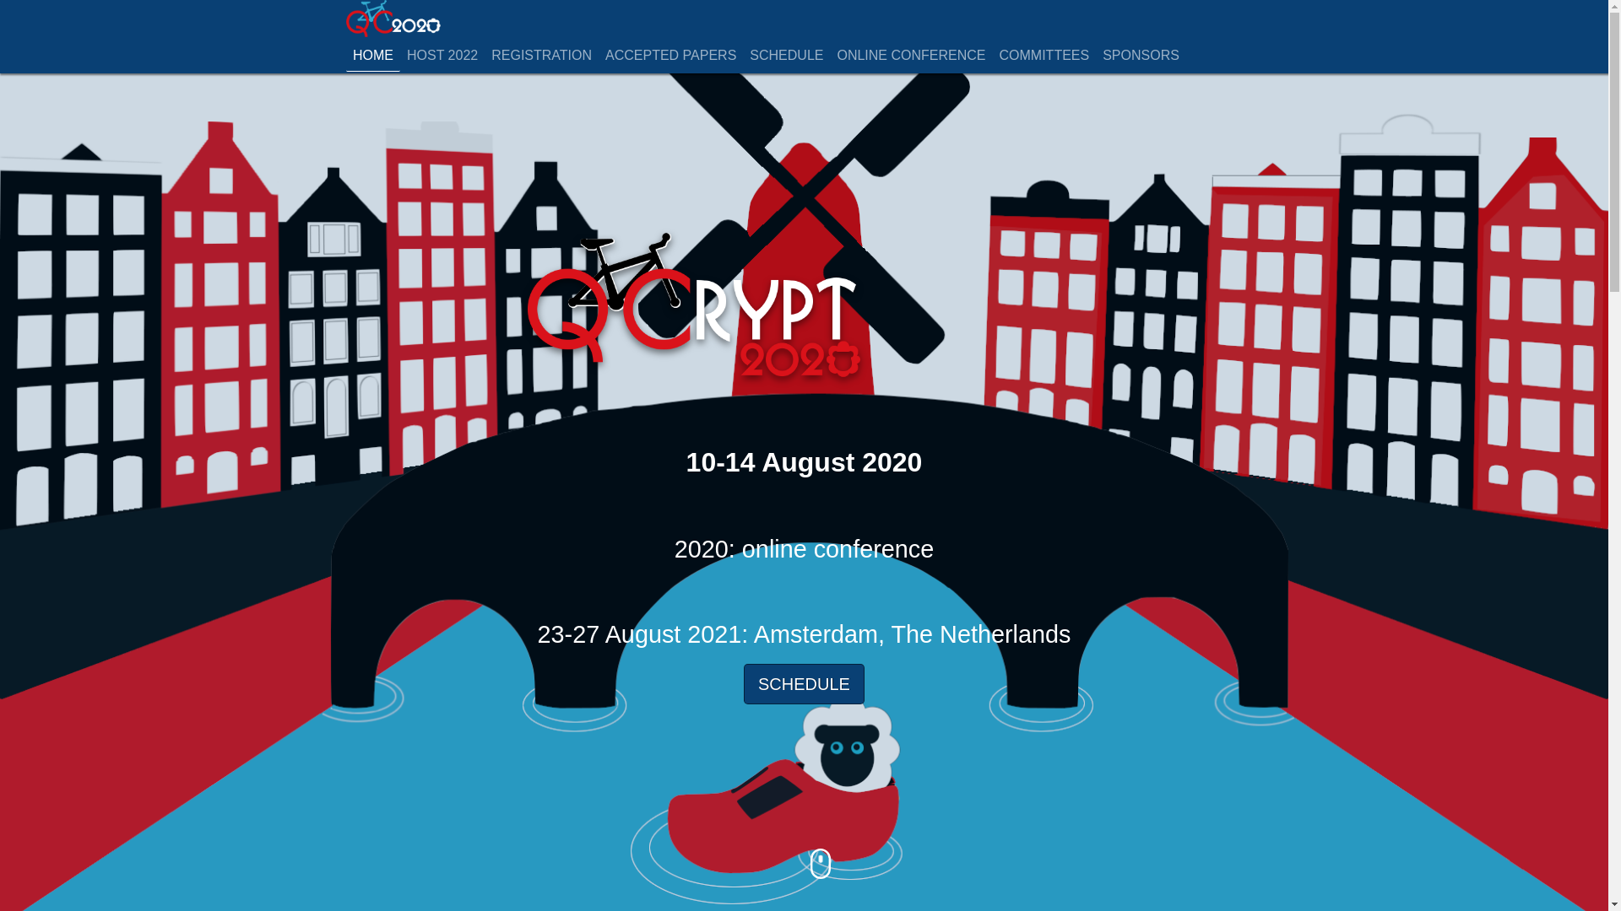 The width and height of the screenshot is (1621, 911). I want to click on COMMITTEES, so click(1044, 56).